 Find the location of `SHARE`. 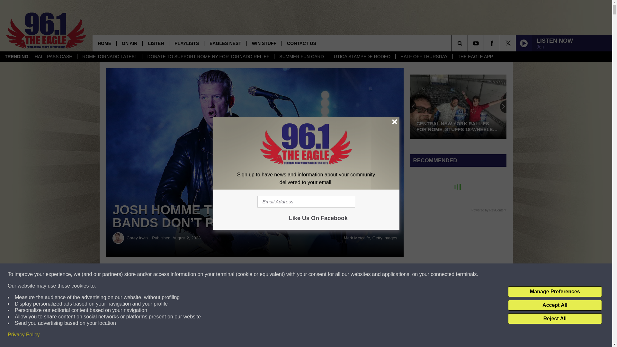

SHARE is located at coordinates (195, 274).